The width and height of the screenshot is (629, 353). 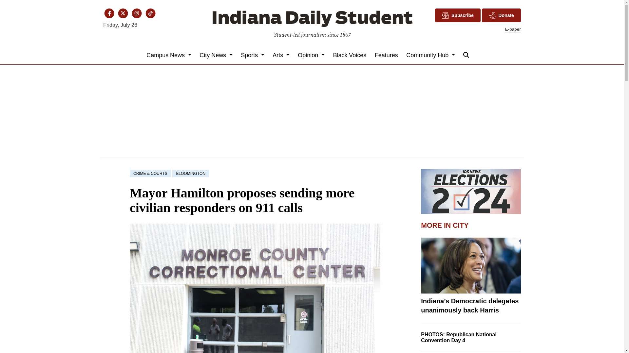 I want to click on E-paper, so click(x=513, y=29).